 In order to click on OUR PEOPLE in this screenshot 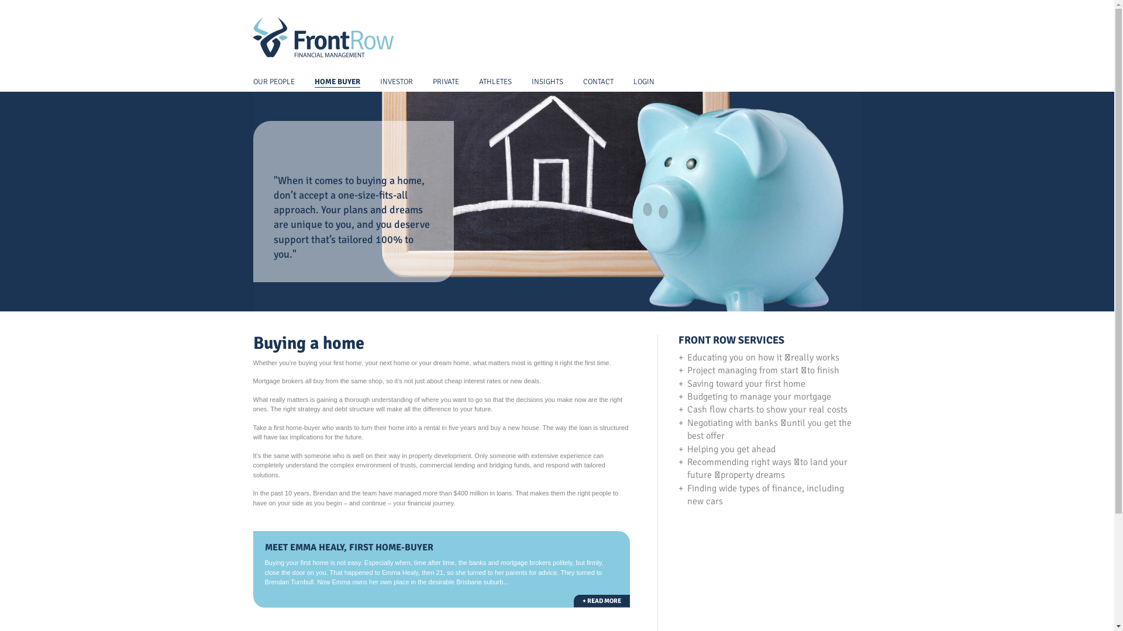, I will do `click(274, 82)`.